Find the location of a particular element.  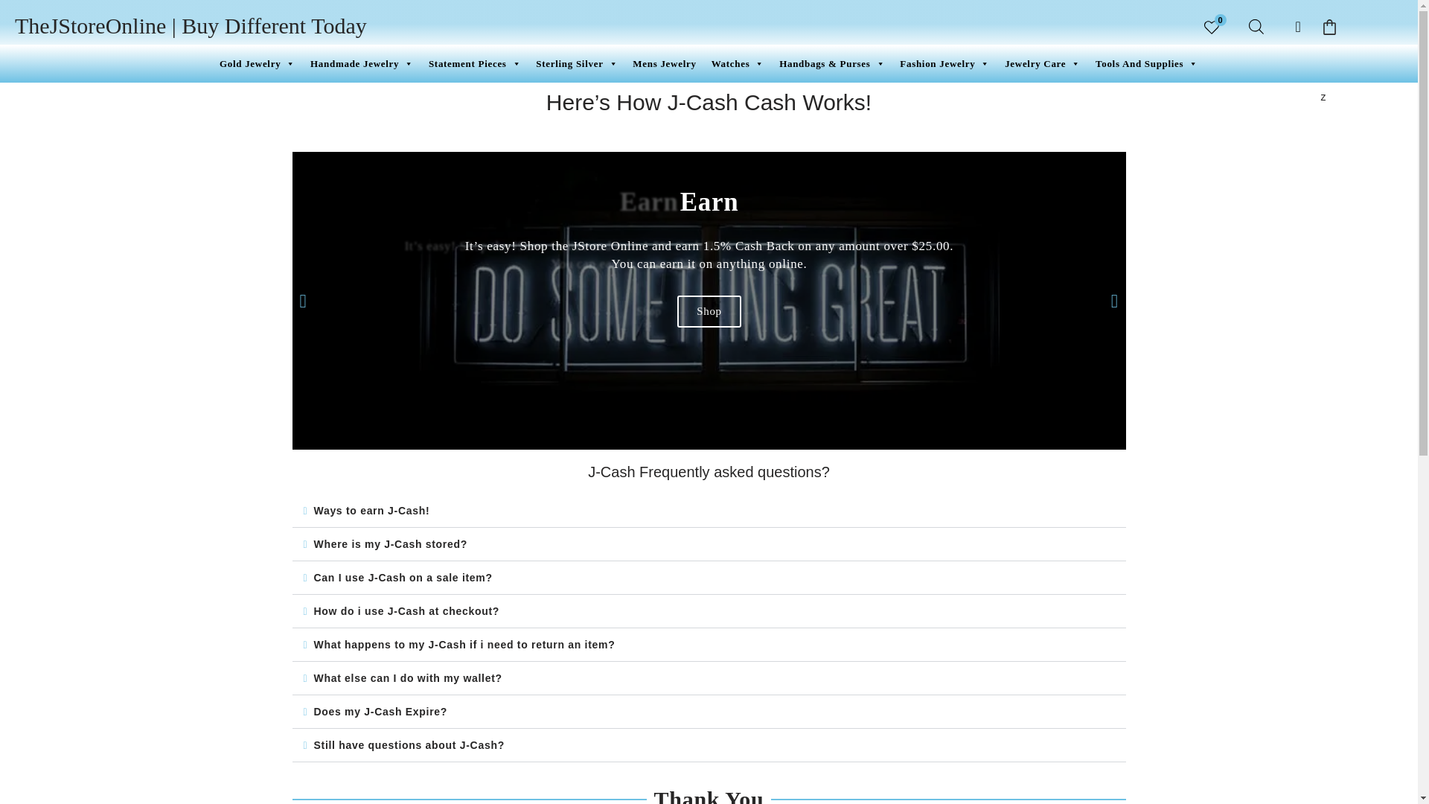

Skip to content is located at coordinates (11, 31).